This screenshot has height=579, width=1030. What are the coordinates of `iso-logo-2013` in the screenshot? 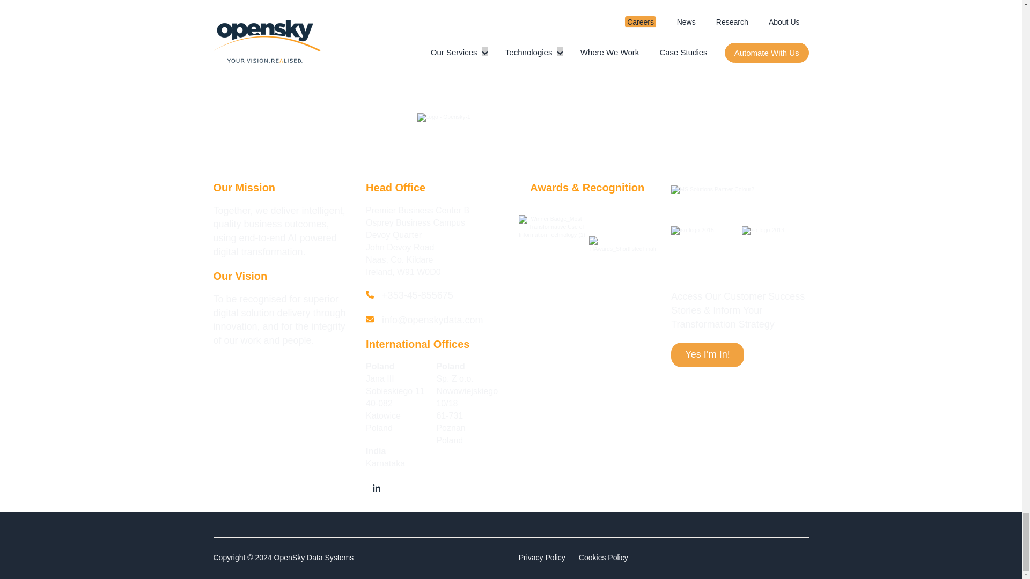 It's located at (763, 231).